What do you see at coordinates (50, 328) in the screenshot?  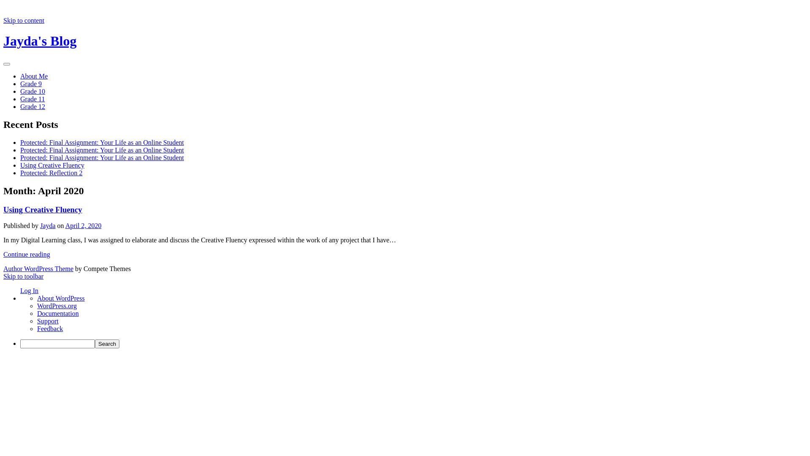 I see `Feedback` at bounding box center [50, 328].